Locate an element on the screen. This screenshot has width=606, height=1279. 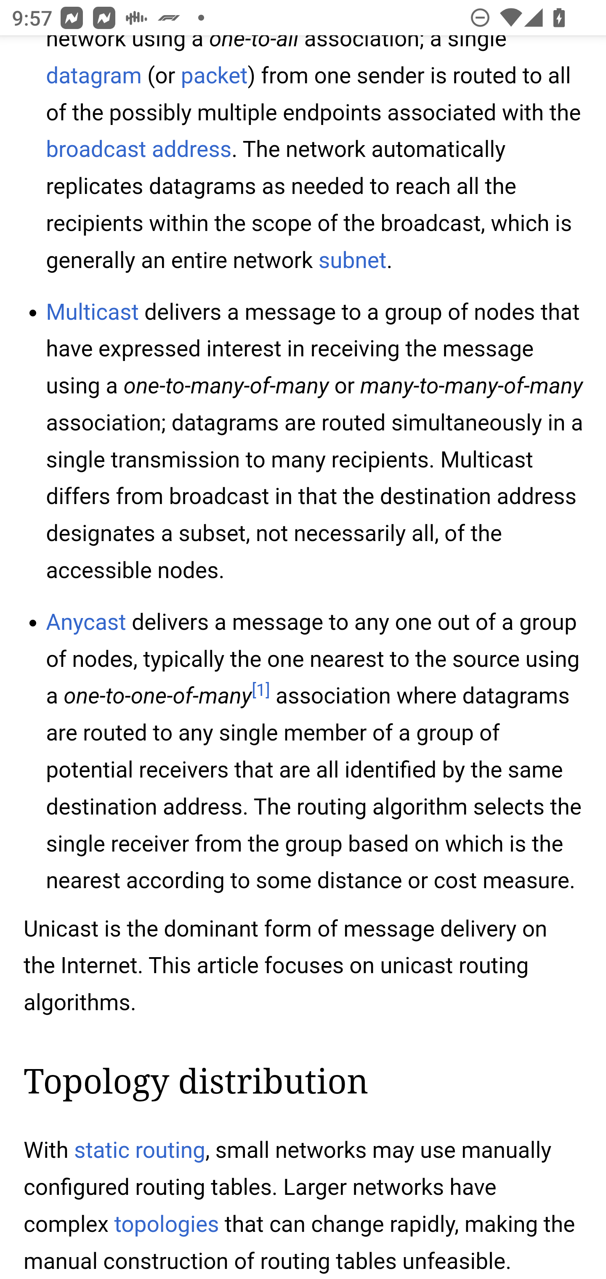
packet is located at coordinates (214, 75).